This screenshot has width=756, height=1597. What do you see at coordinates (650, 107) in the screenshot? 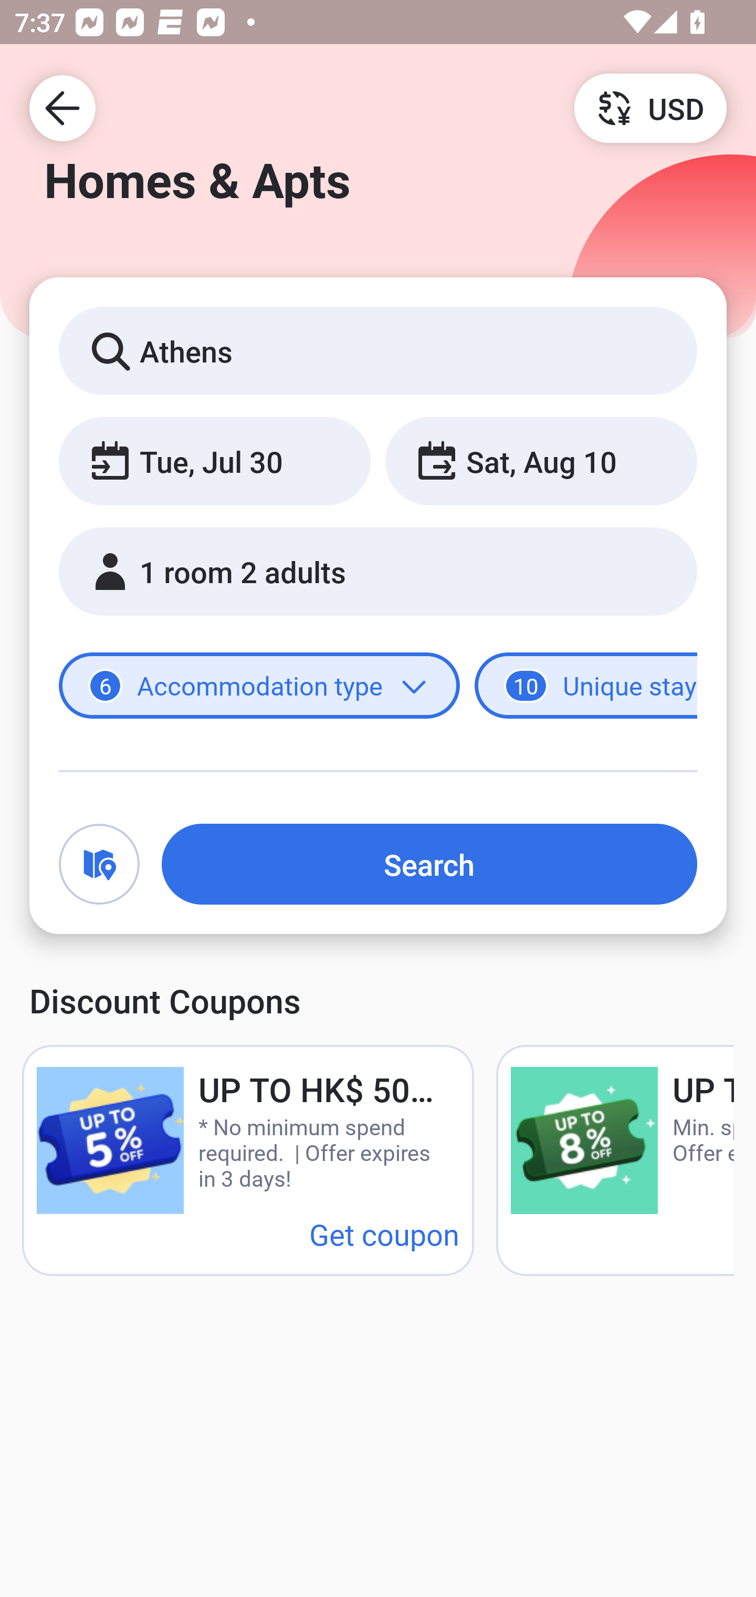
I see `USD` at bounding box center [650, 107].